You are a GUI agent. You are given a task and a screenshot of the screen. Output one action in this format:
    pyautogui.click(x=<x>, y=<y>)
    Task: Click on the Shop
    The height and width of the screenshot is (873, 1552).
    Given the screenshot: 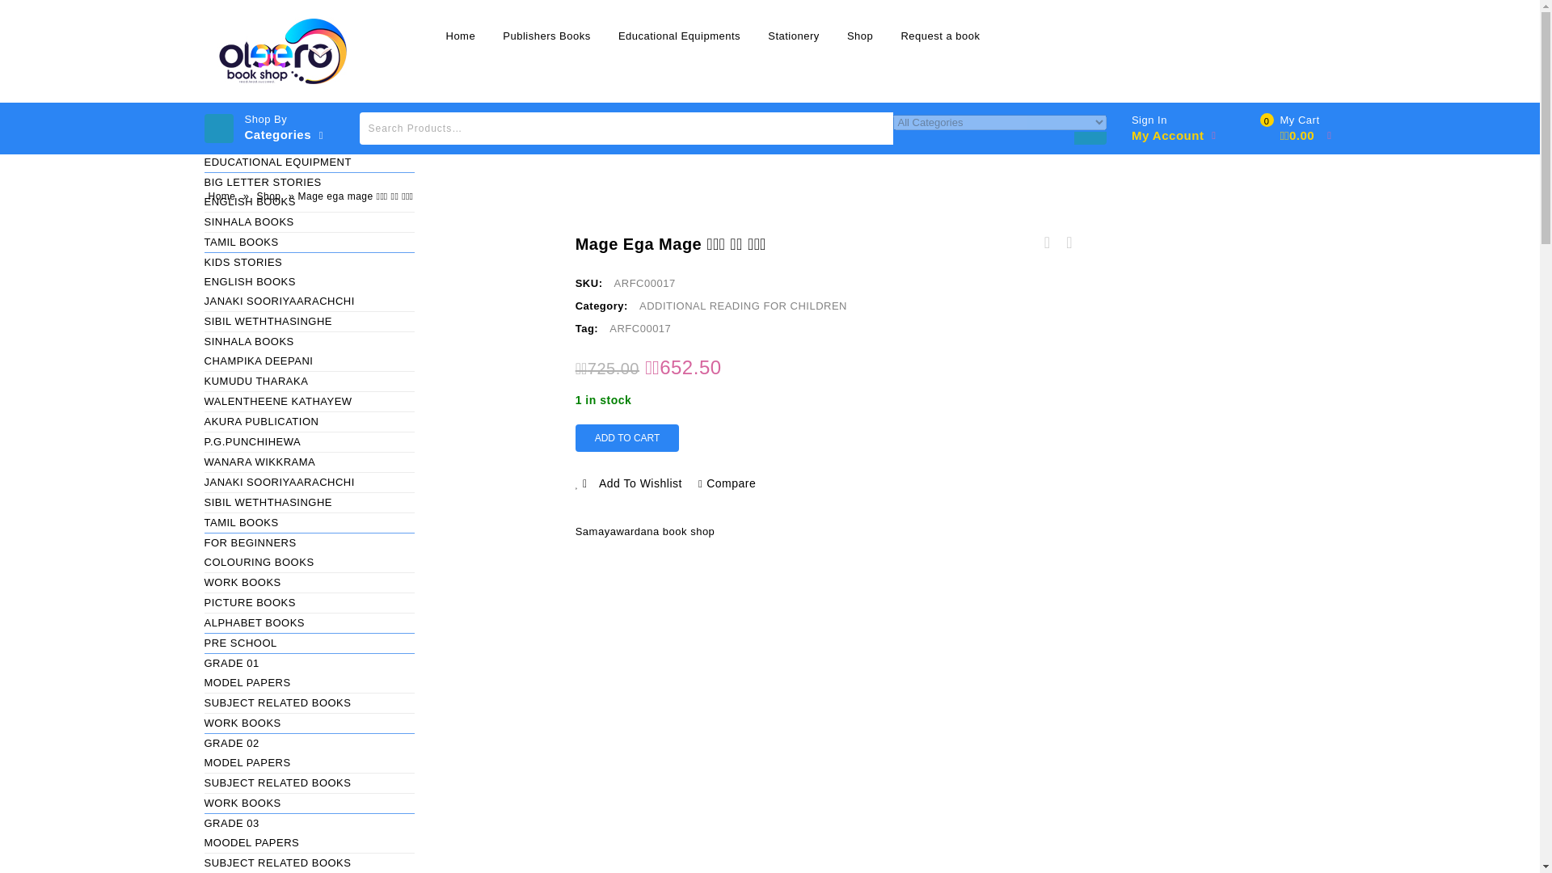 What is the action you would take?
    pyautogui.click(x=859, y=36)
    